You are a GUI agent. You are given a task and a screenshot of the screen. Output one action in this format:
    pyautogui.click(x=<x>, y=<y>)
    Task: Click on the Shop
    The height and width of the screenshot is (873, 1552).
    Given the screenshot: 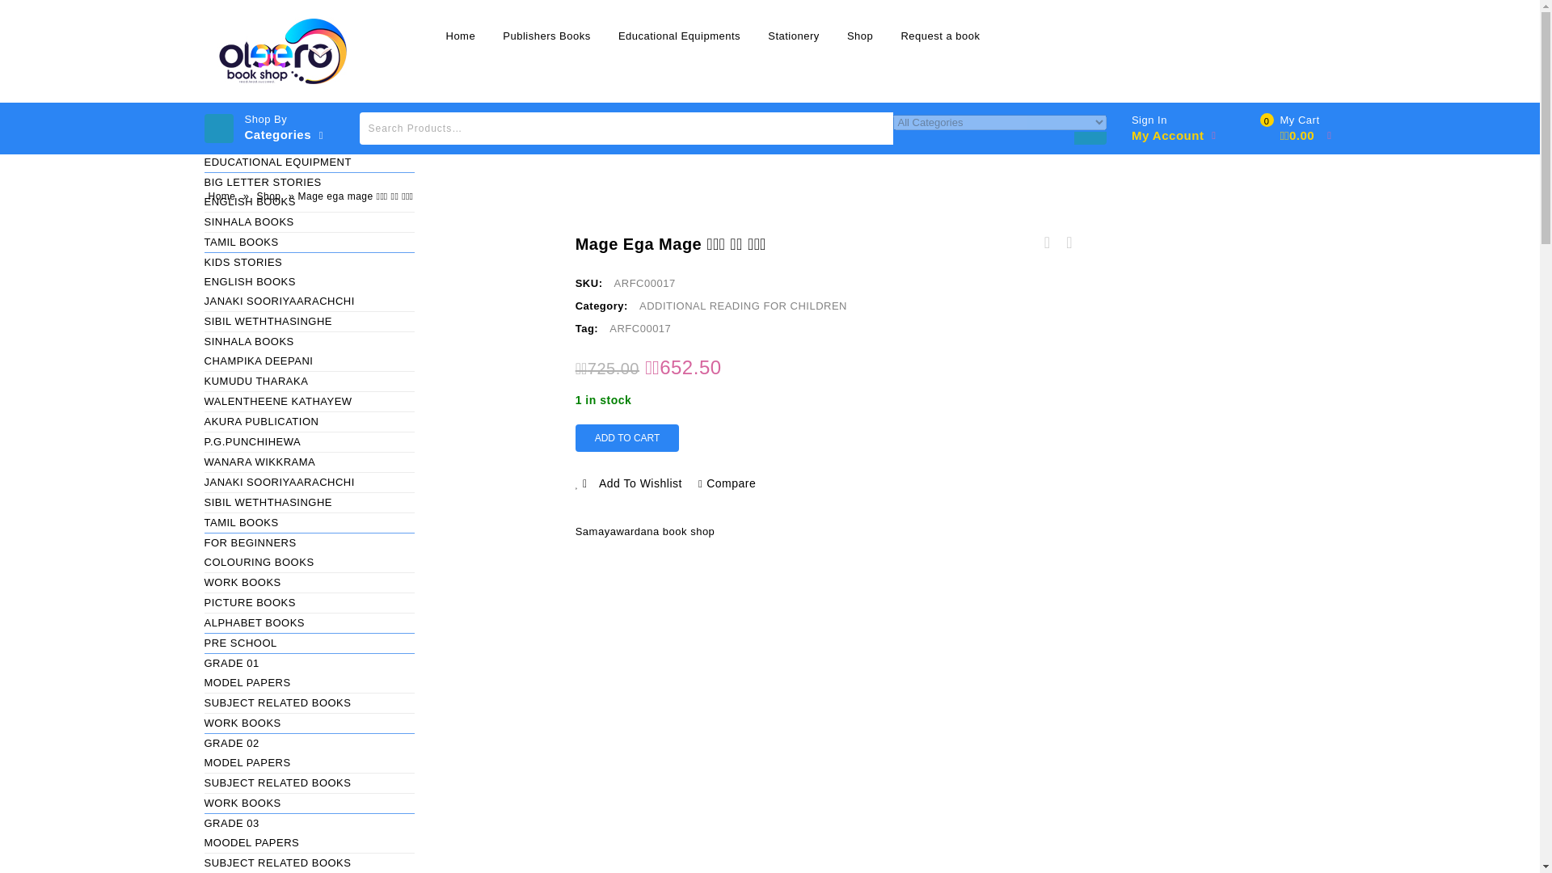 What is the action you would take?
    pyautogui.click(x=859, y=36)
    